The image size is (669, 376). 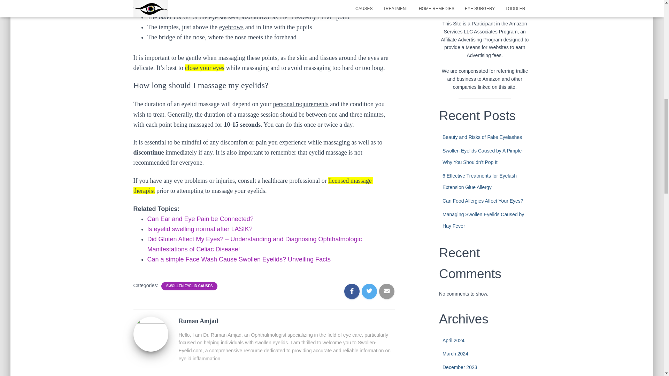 I want to click on April 2024, so click(x=453, y=340).